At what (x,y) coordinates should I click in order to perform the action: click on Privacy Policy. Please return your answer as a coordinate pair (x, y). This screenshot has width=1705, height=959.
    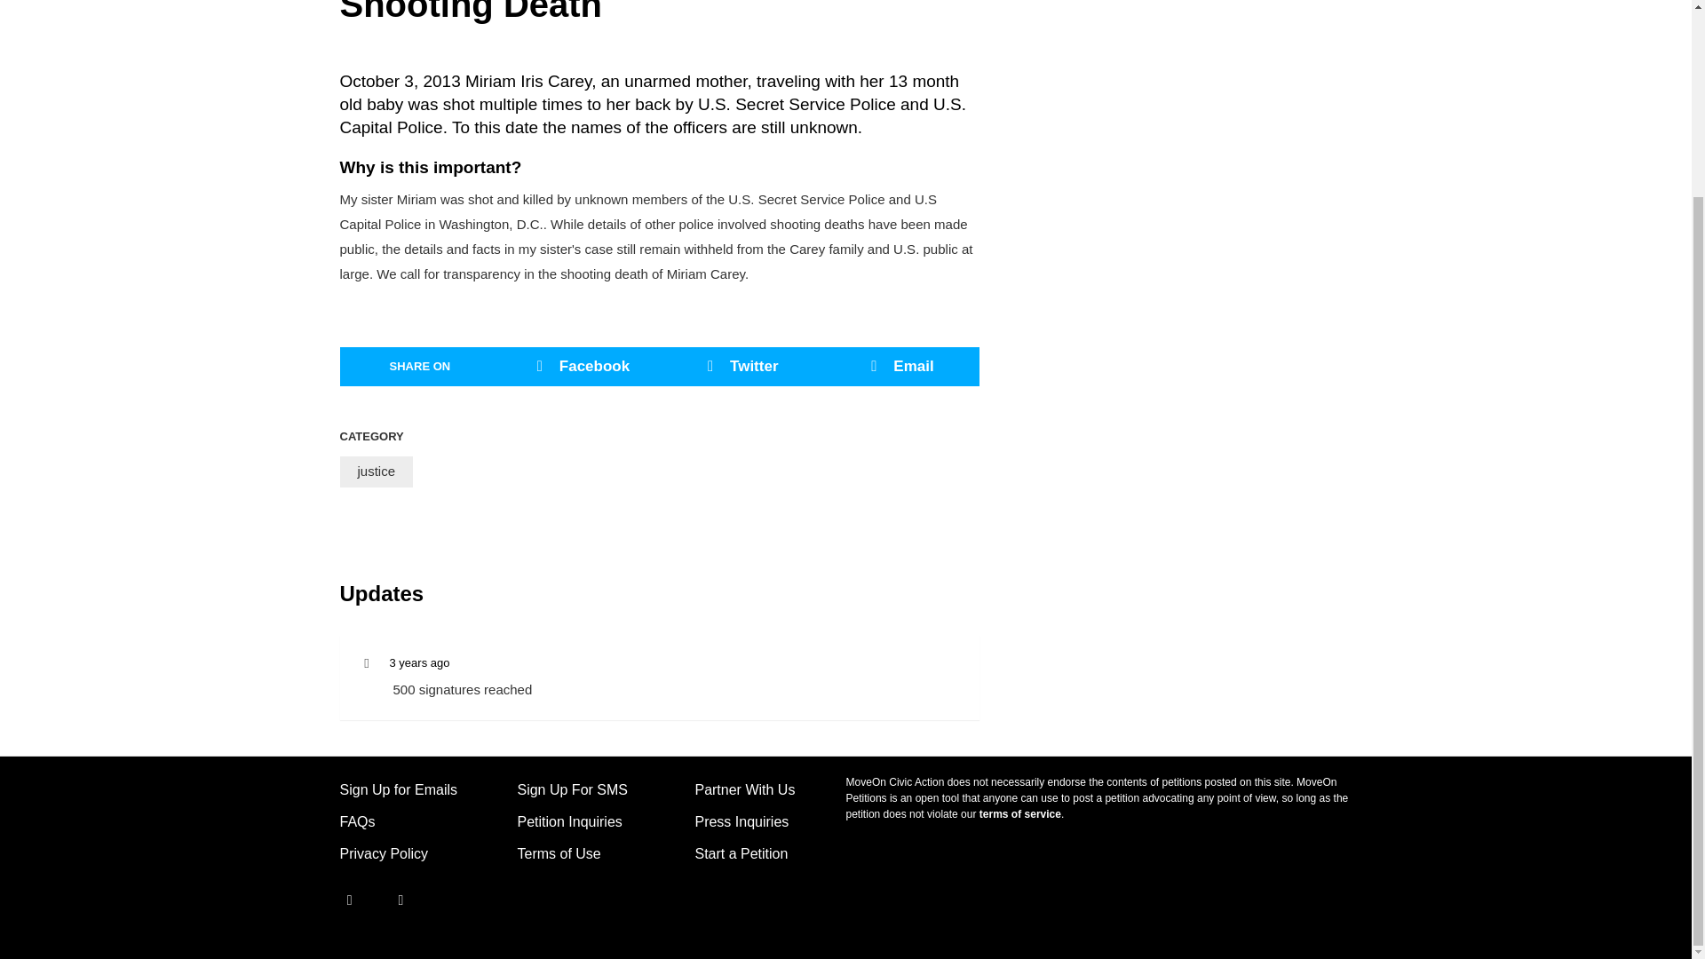
    Looking at the image, I should click on (384, 852).